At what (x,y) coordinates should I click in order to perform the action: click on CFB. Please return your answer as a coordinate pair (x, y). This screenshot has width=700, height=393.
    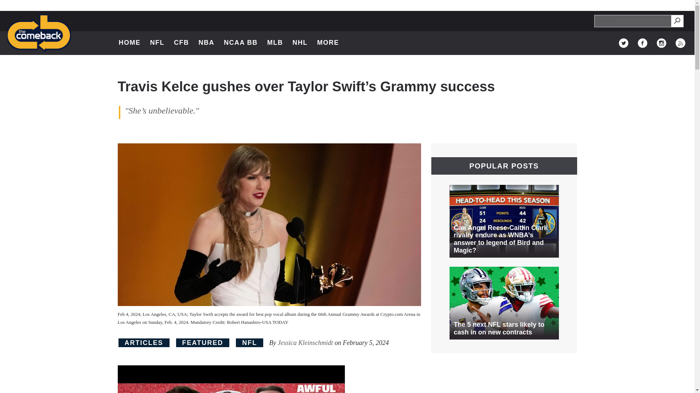
    Looking at the image, I should click on (181, 43).